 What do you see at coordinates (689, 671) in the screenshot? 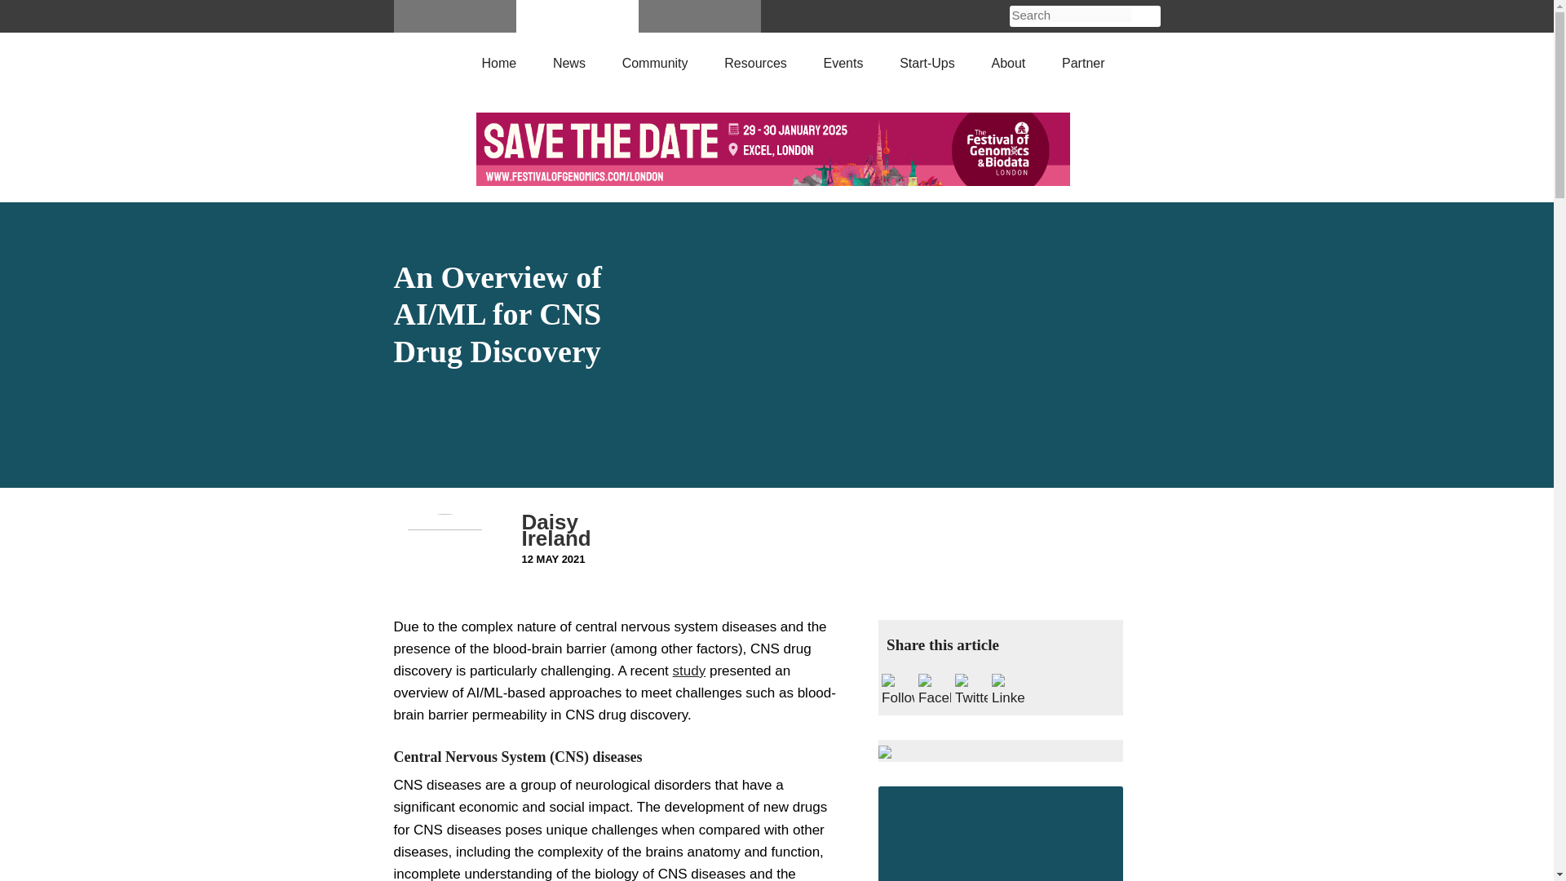
I see `study` at bounding box center [689, 671].